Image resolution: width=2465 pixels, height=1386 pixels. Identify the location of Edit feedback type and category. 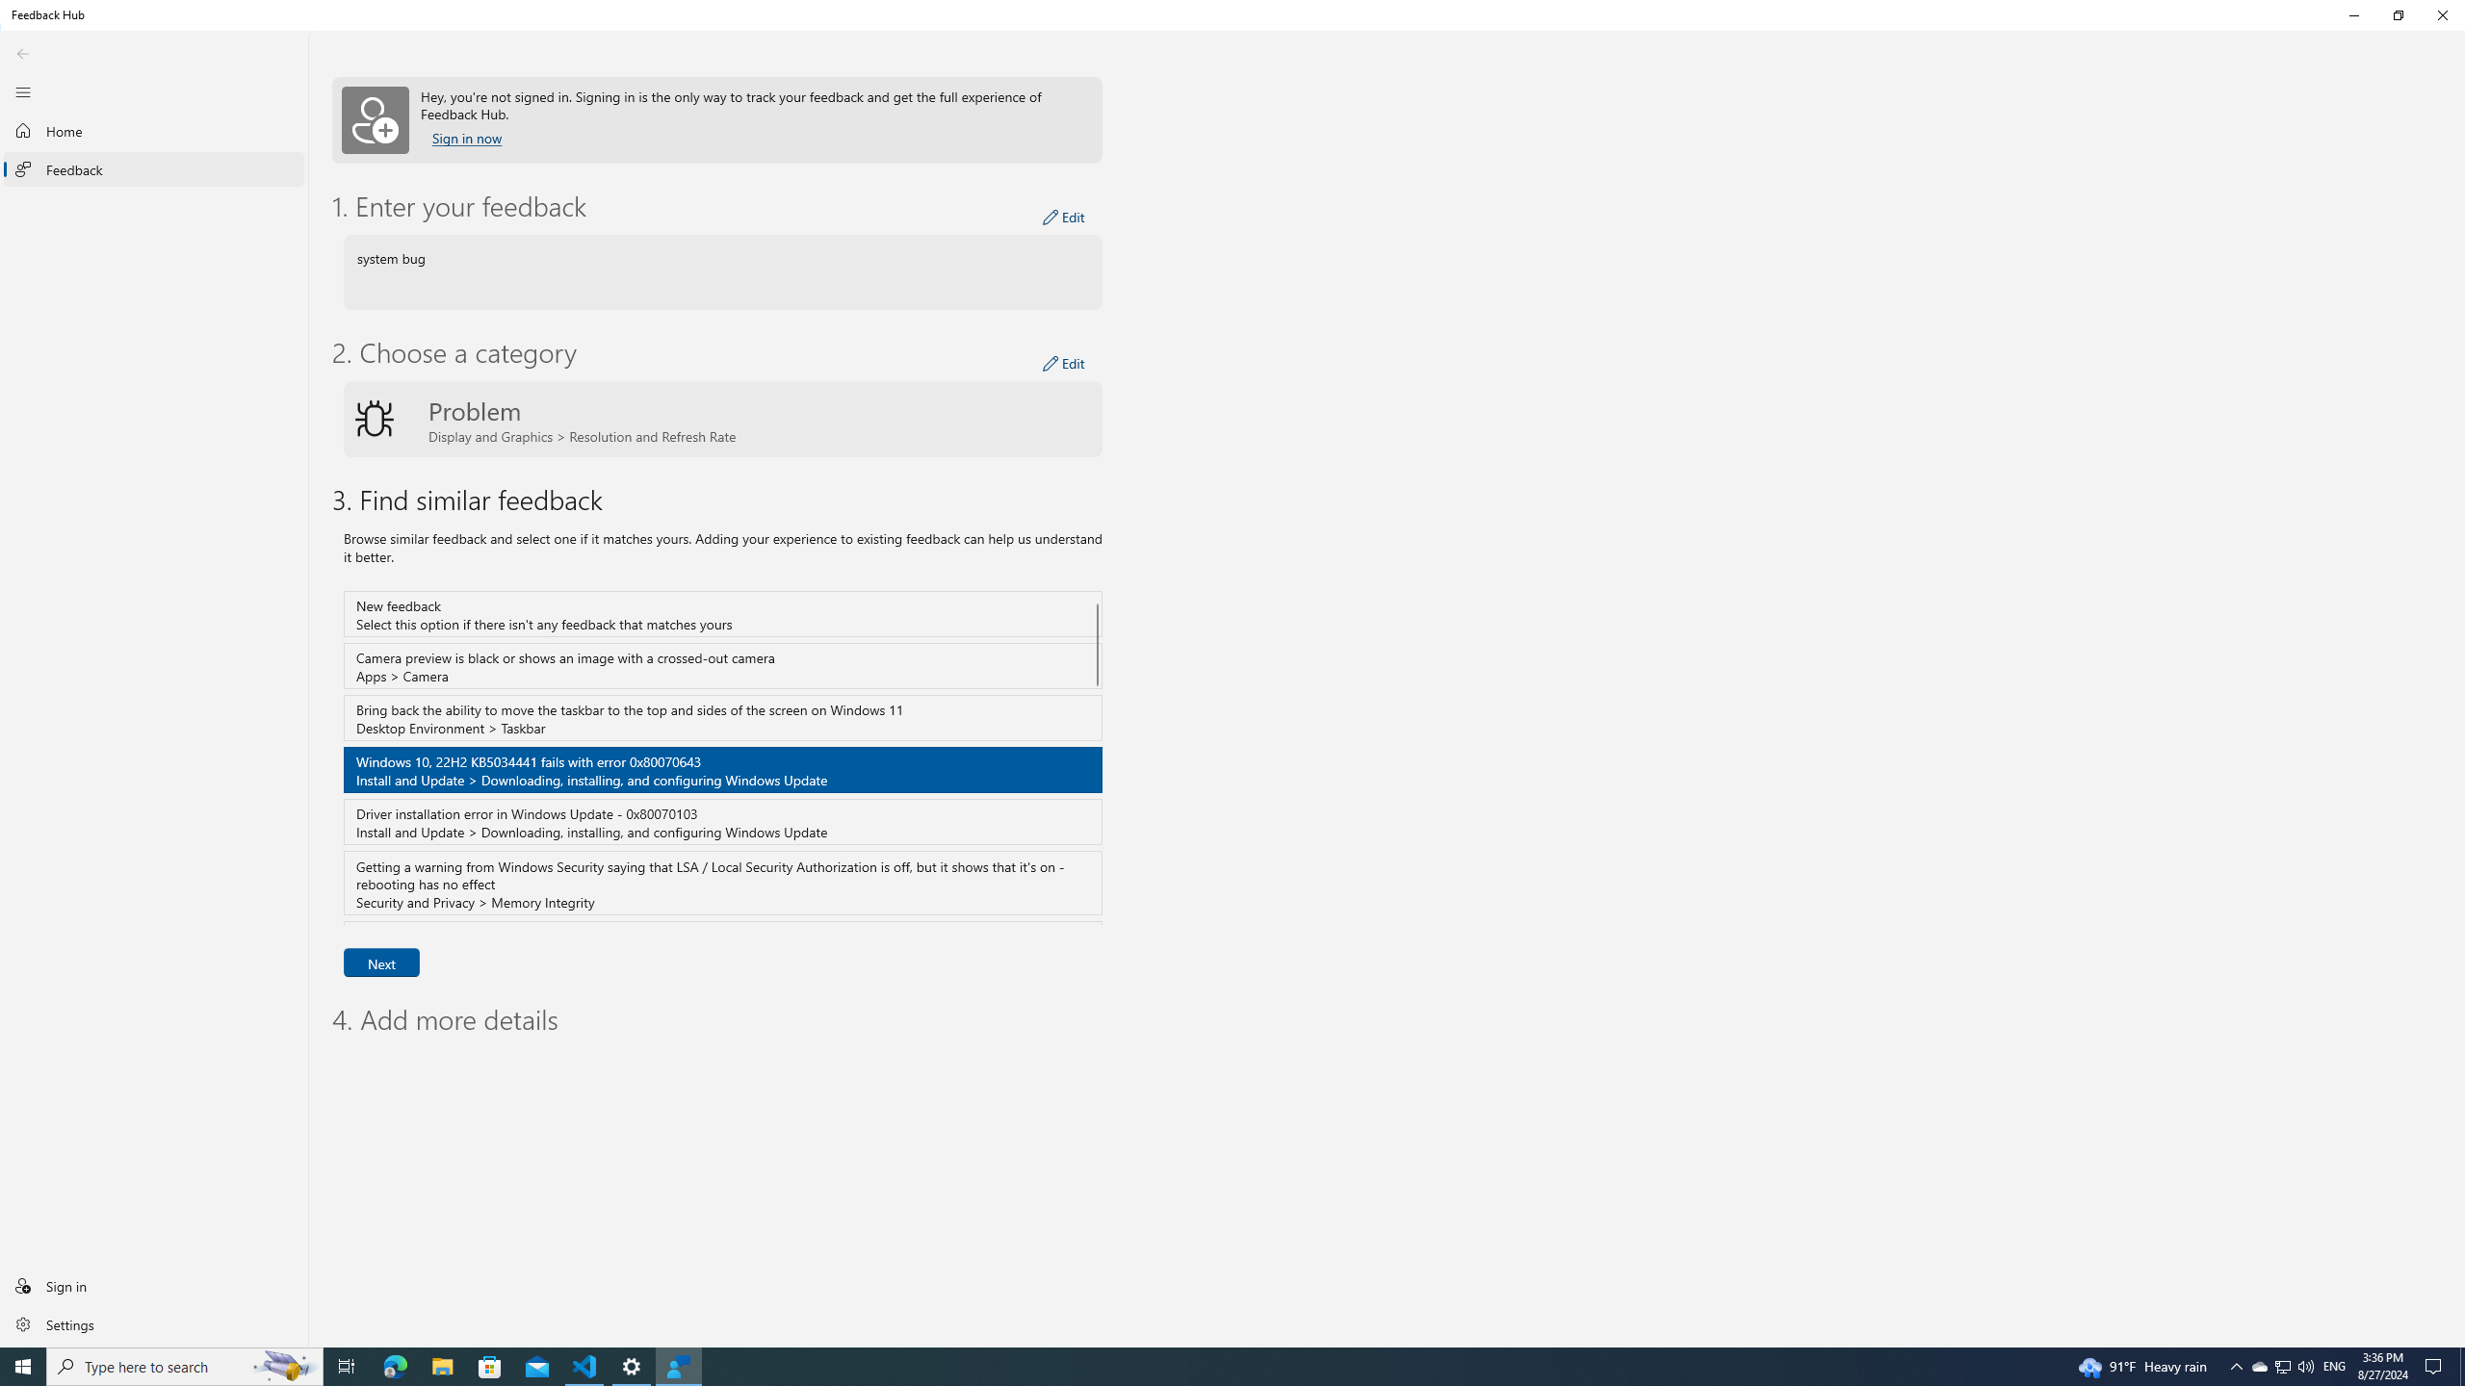
(1063, 364).